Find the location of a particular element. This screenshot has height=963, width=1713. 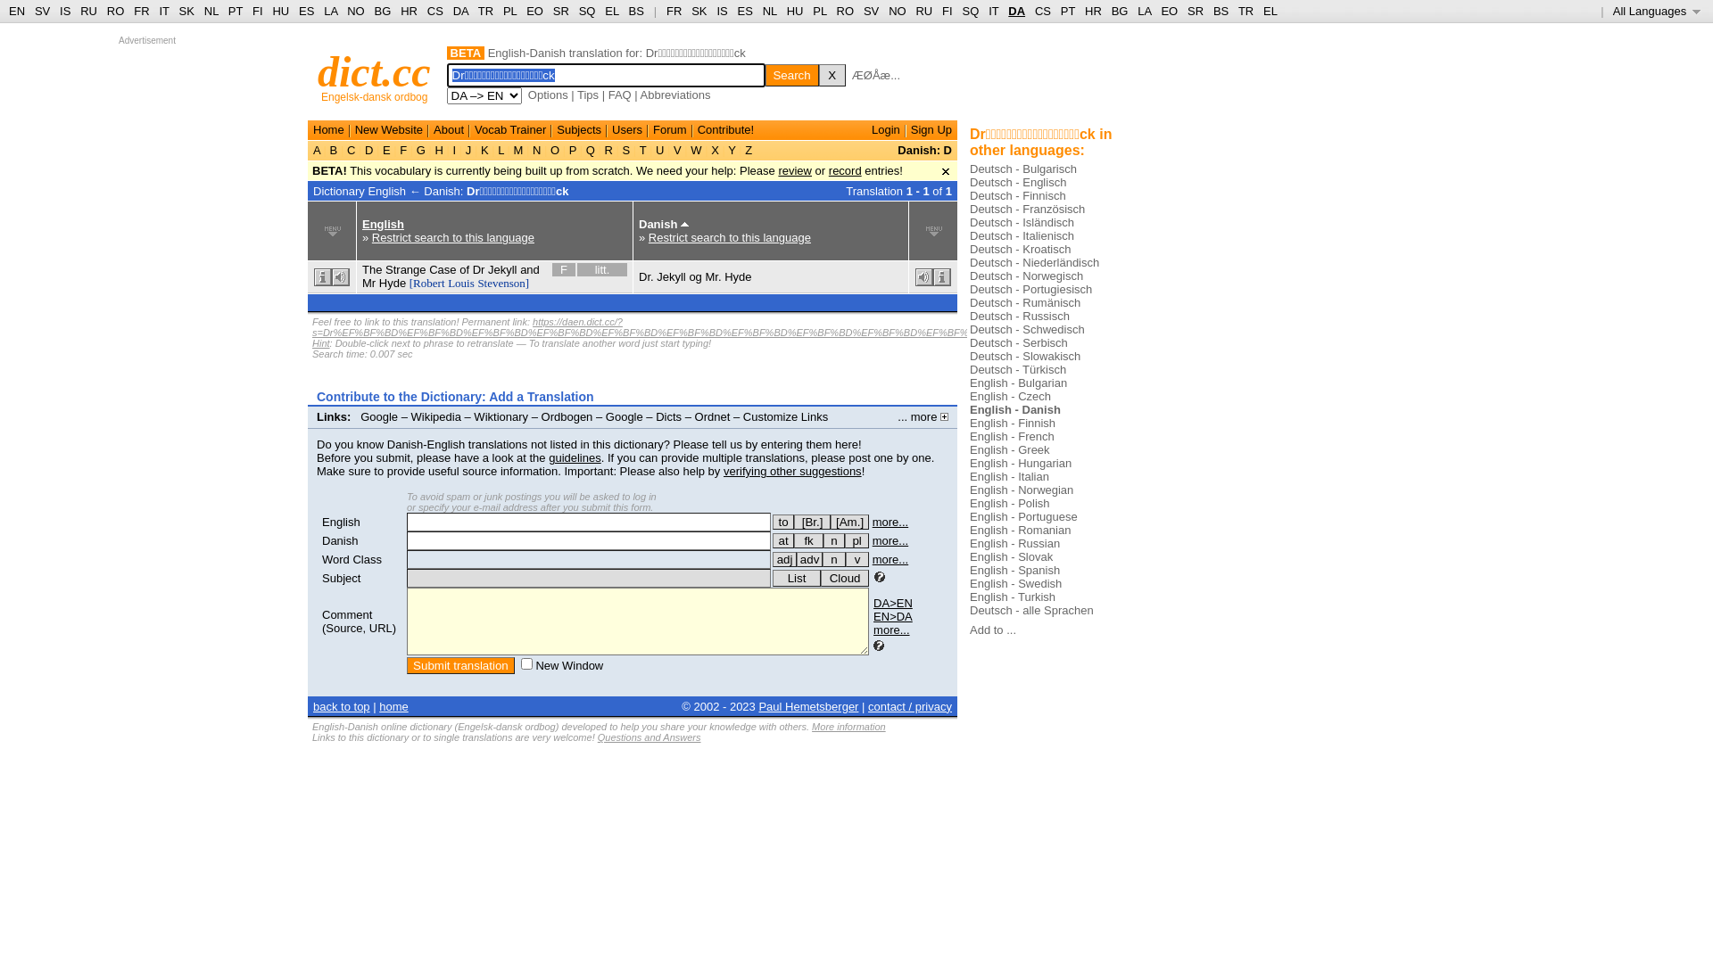

RU is located at coordinates (89, 11).